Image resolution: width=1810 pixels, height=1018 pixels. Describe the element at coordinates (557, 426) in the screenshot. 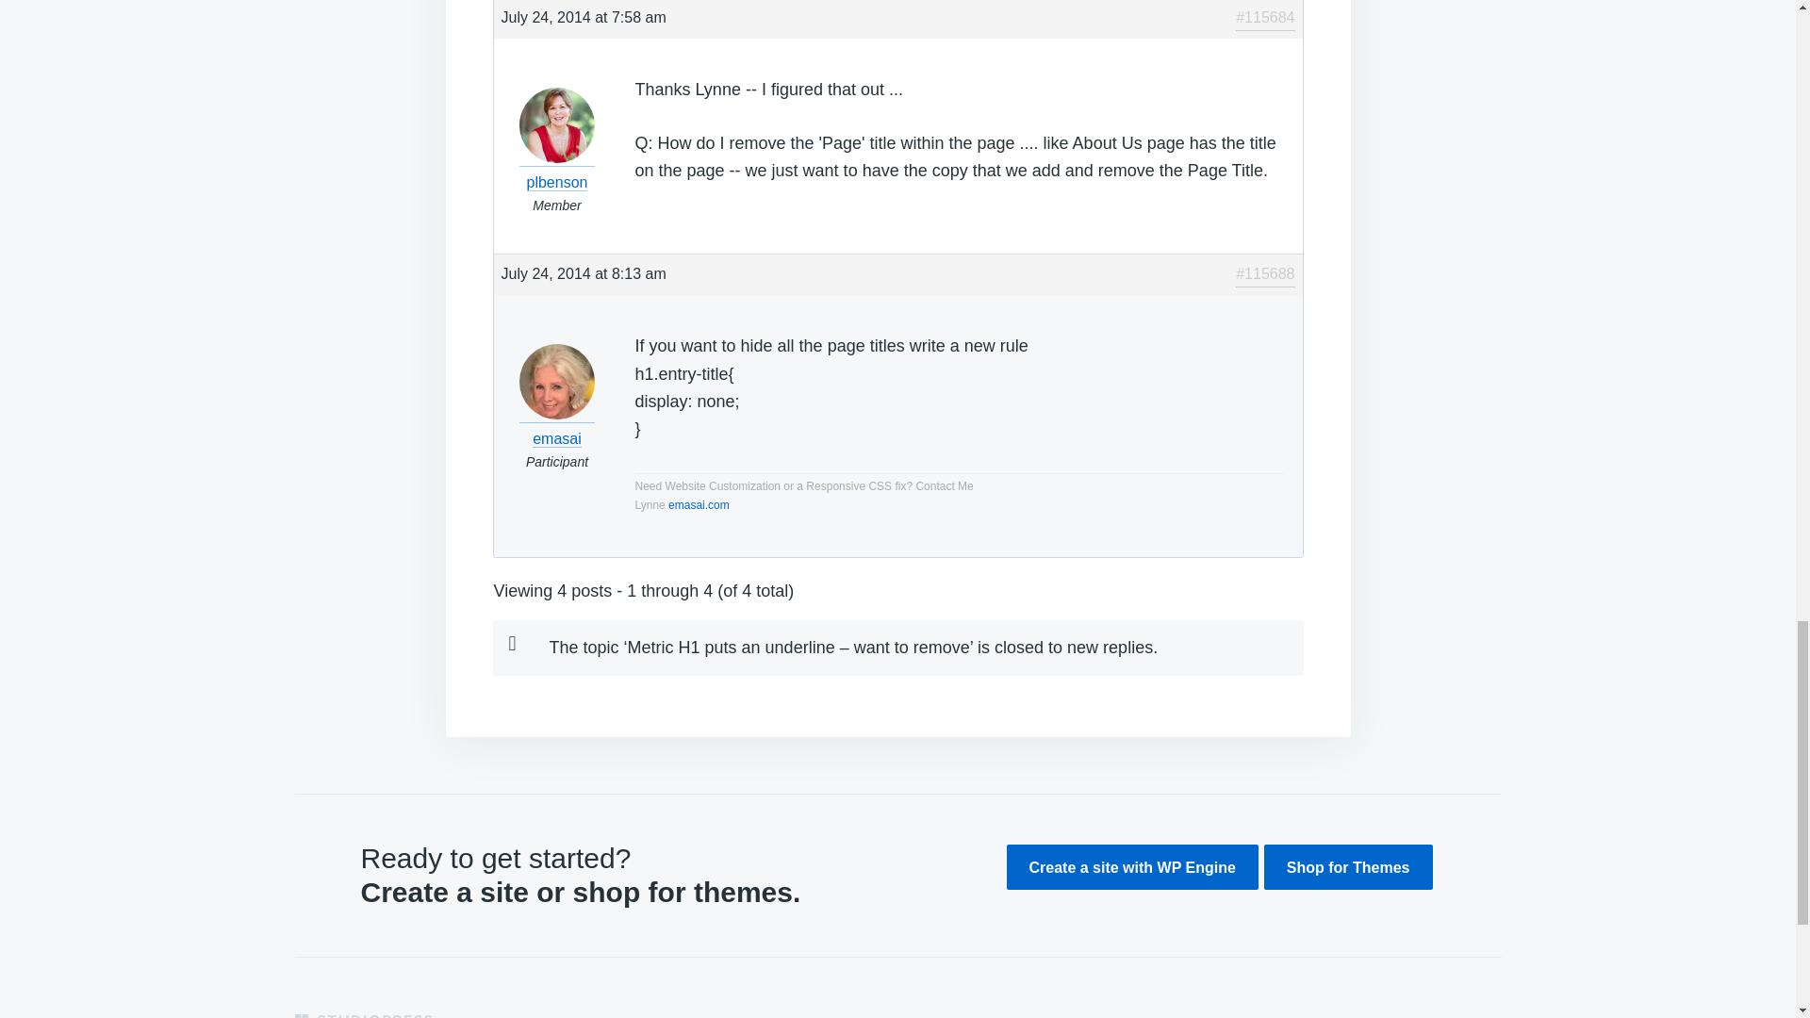

I see `View emasai's profile` at that location.